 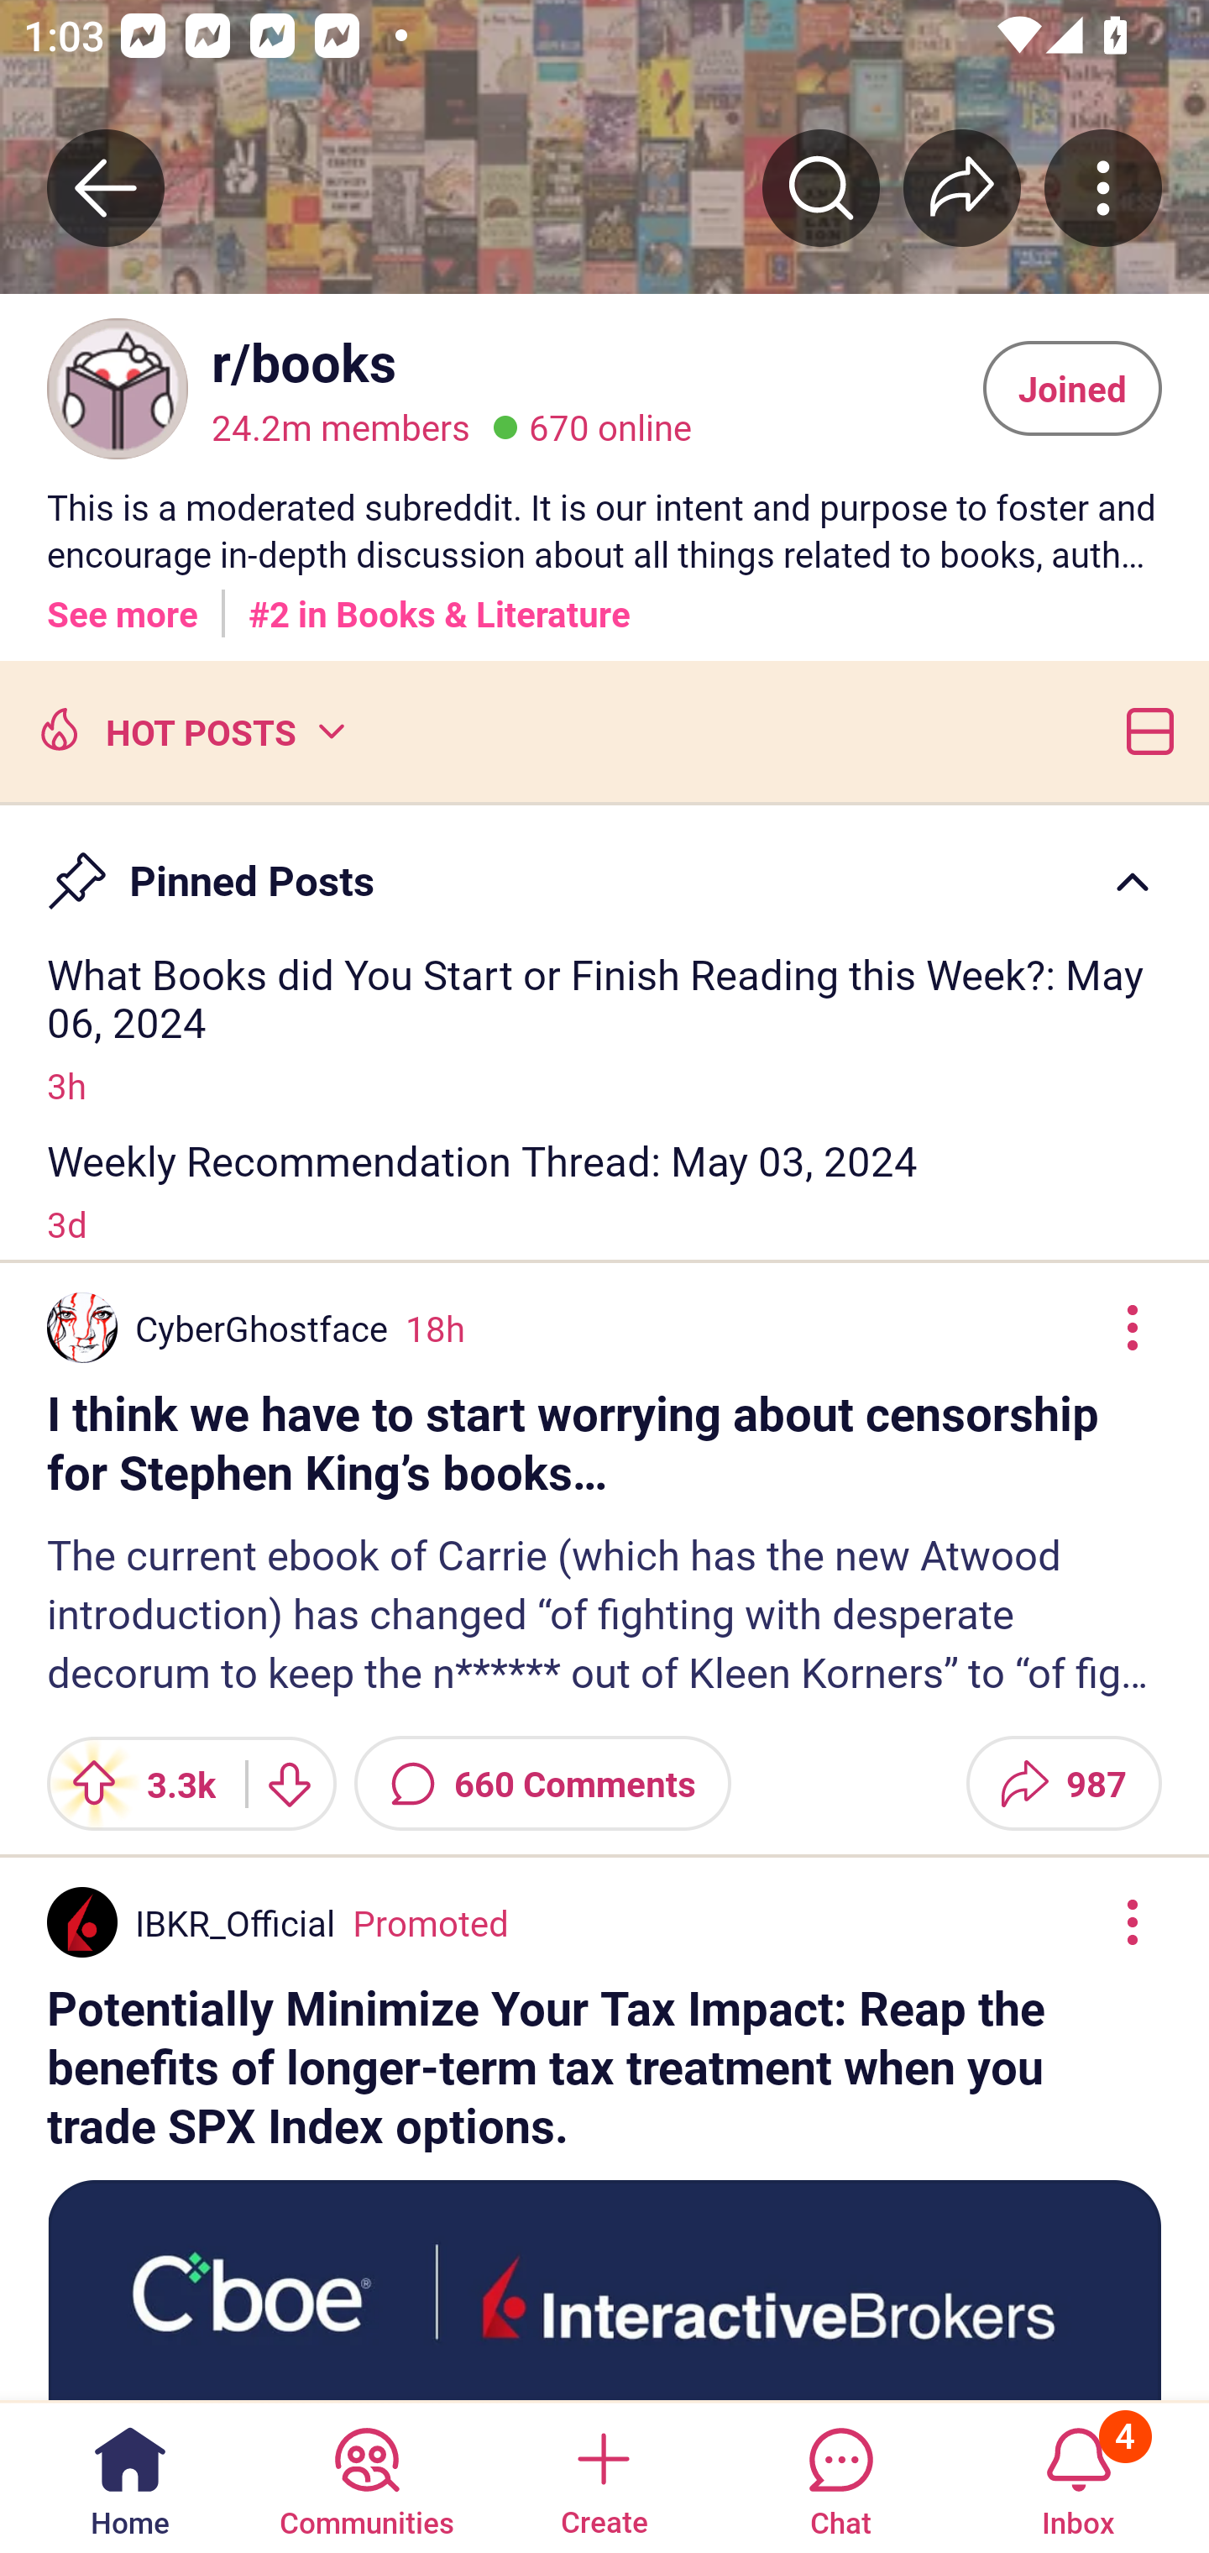 I want to click on Home, so click(x=130, y=2476).